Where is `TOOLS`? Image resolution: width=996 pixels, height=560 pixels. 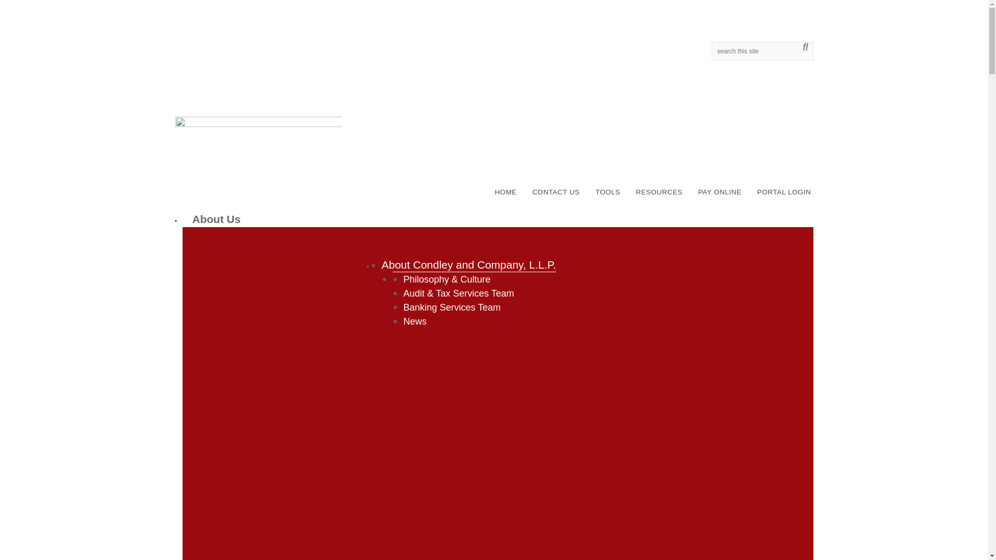 TOOLS is located at coordinates (608, 193).